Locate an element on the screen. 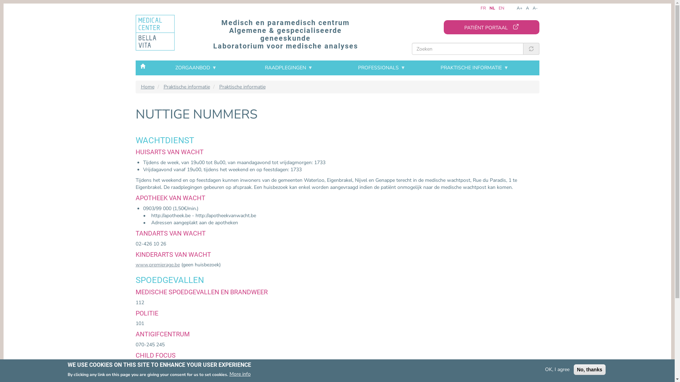 The height and width of the screenshot is (382, 680). www.premierage.be is located at coordinates (157, 265).